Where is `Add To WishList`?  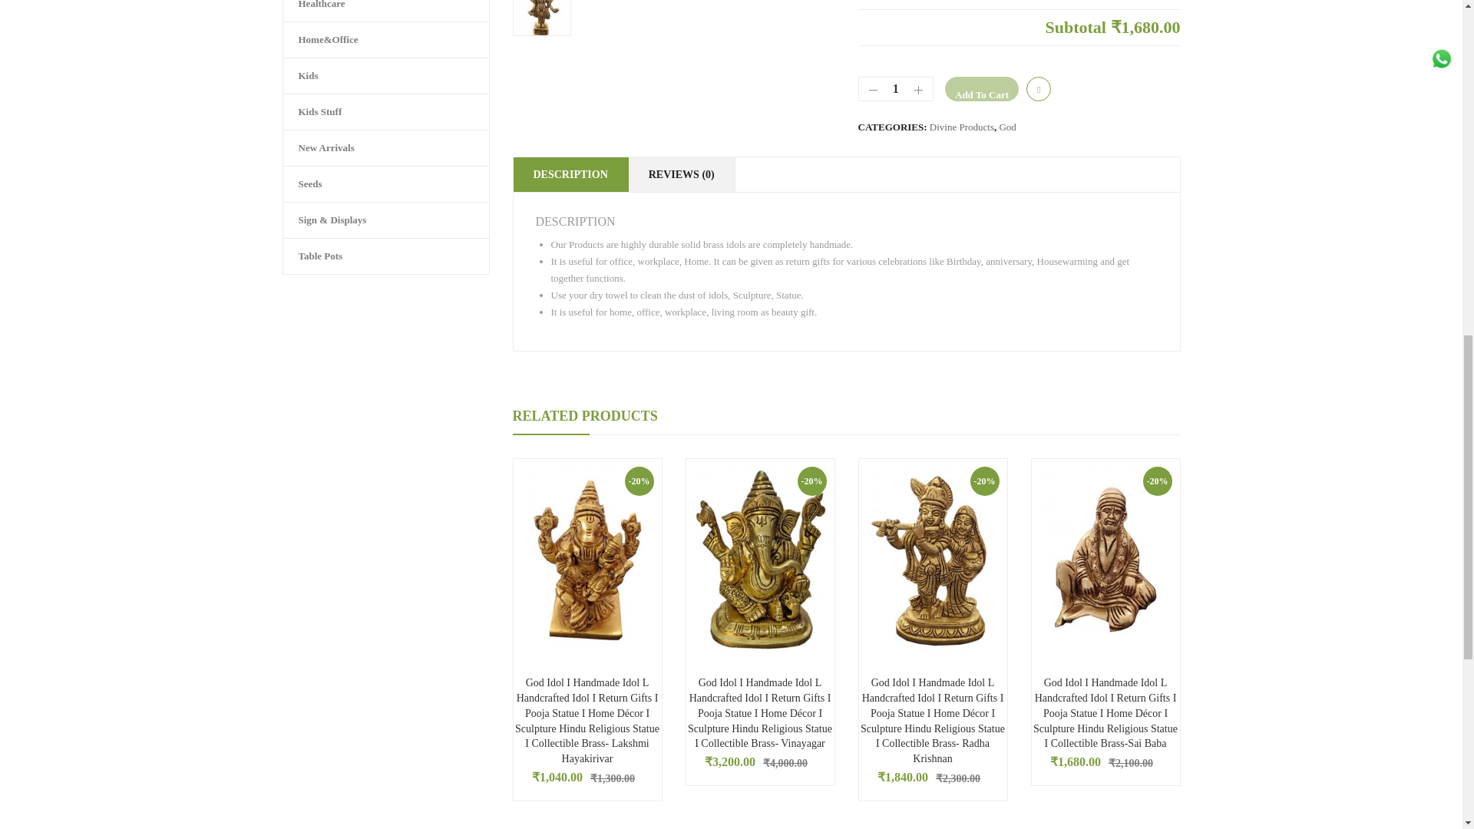 Add To WishList is located at coordinates (1038, 89).